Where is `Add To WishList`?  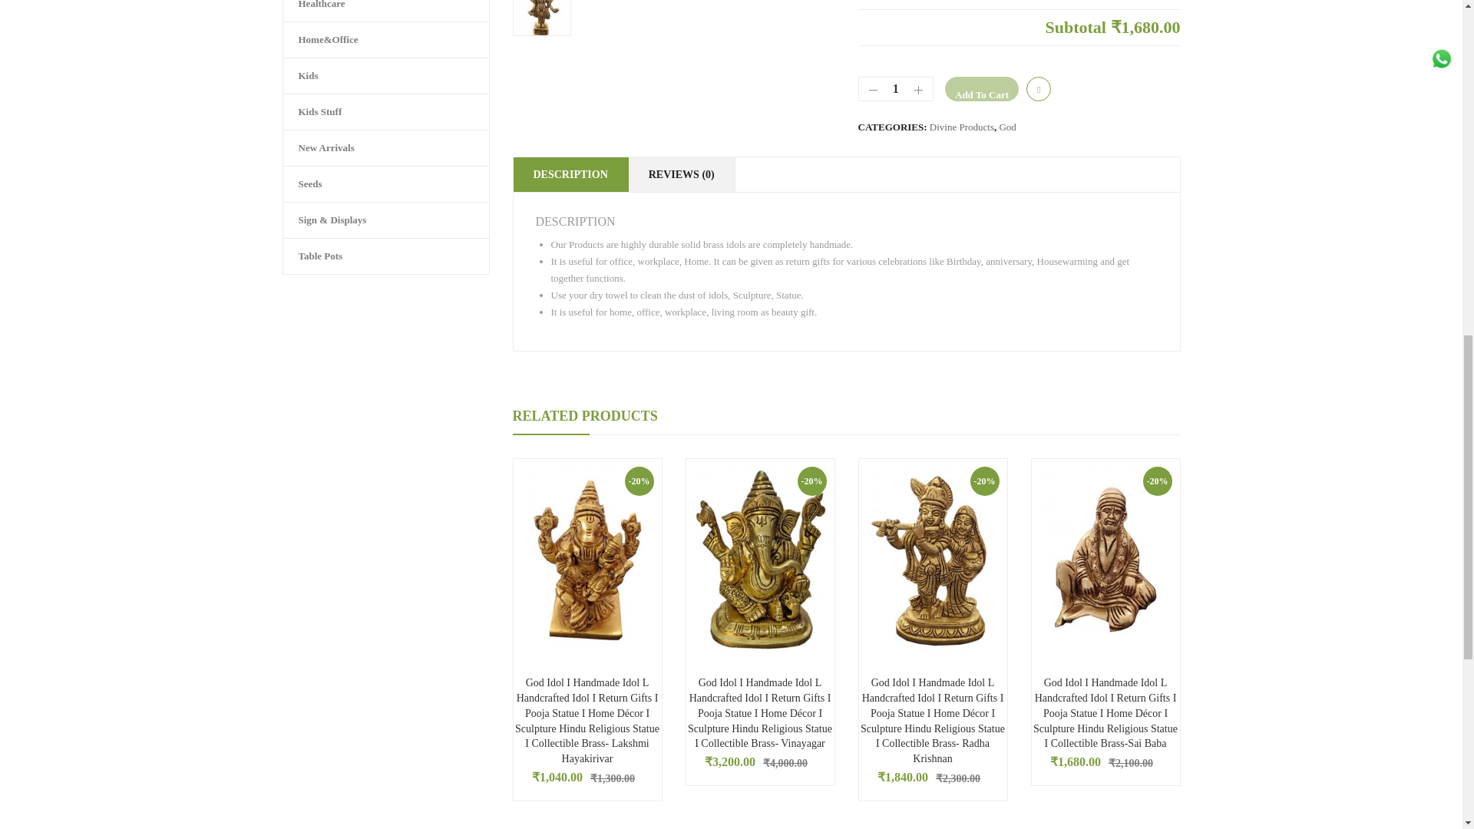 Add To WishList is located at coordinates (1038, 89).